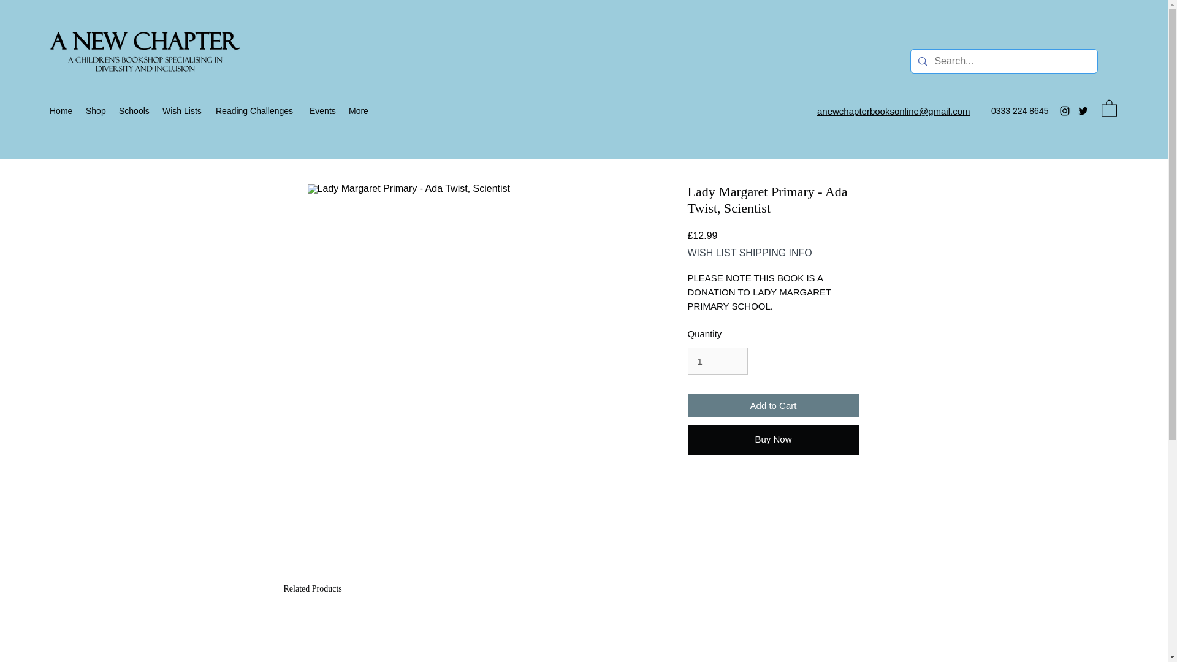  What do you see at coordinates (256, 110) in the screenshot?
I see `Reading Challenges` at bounding box center [256, 110].